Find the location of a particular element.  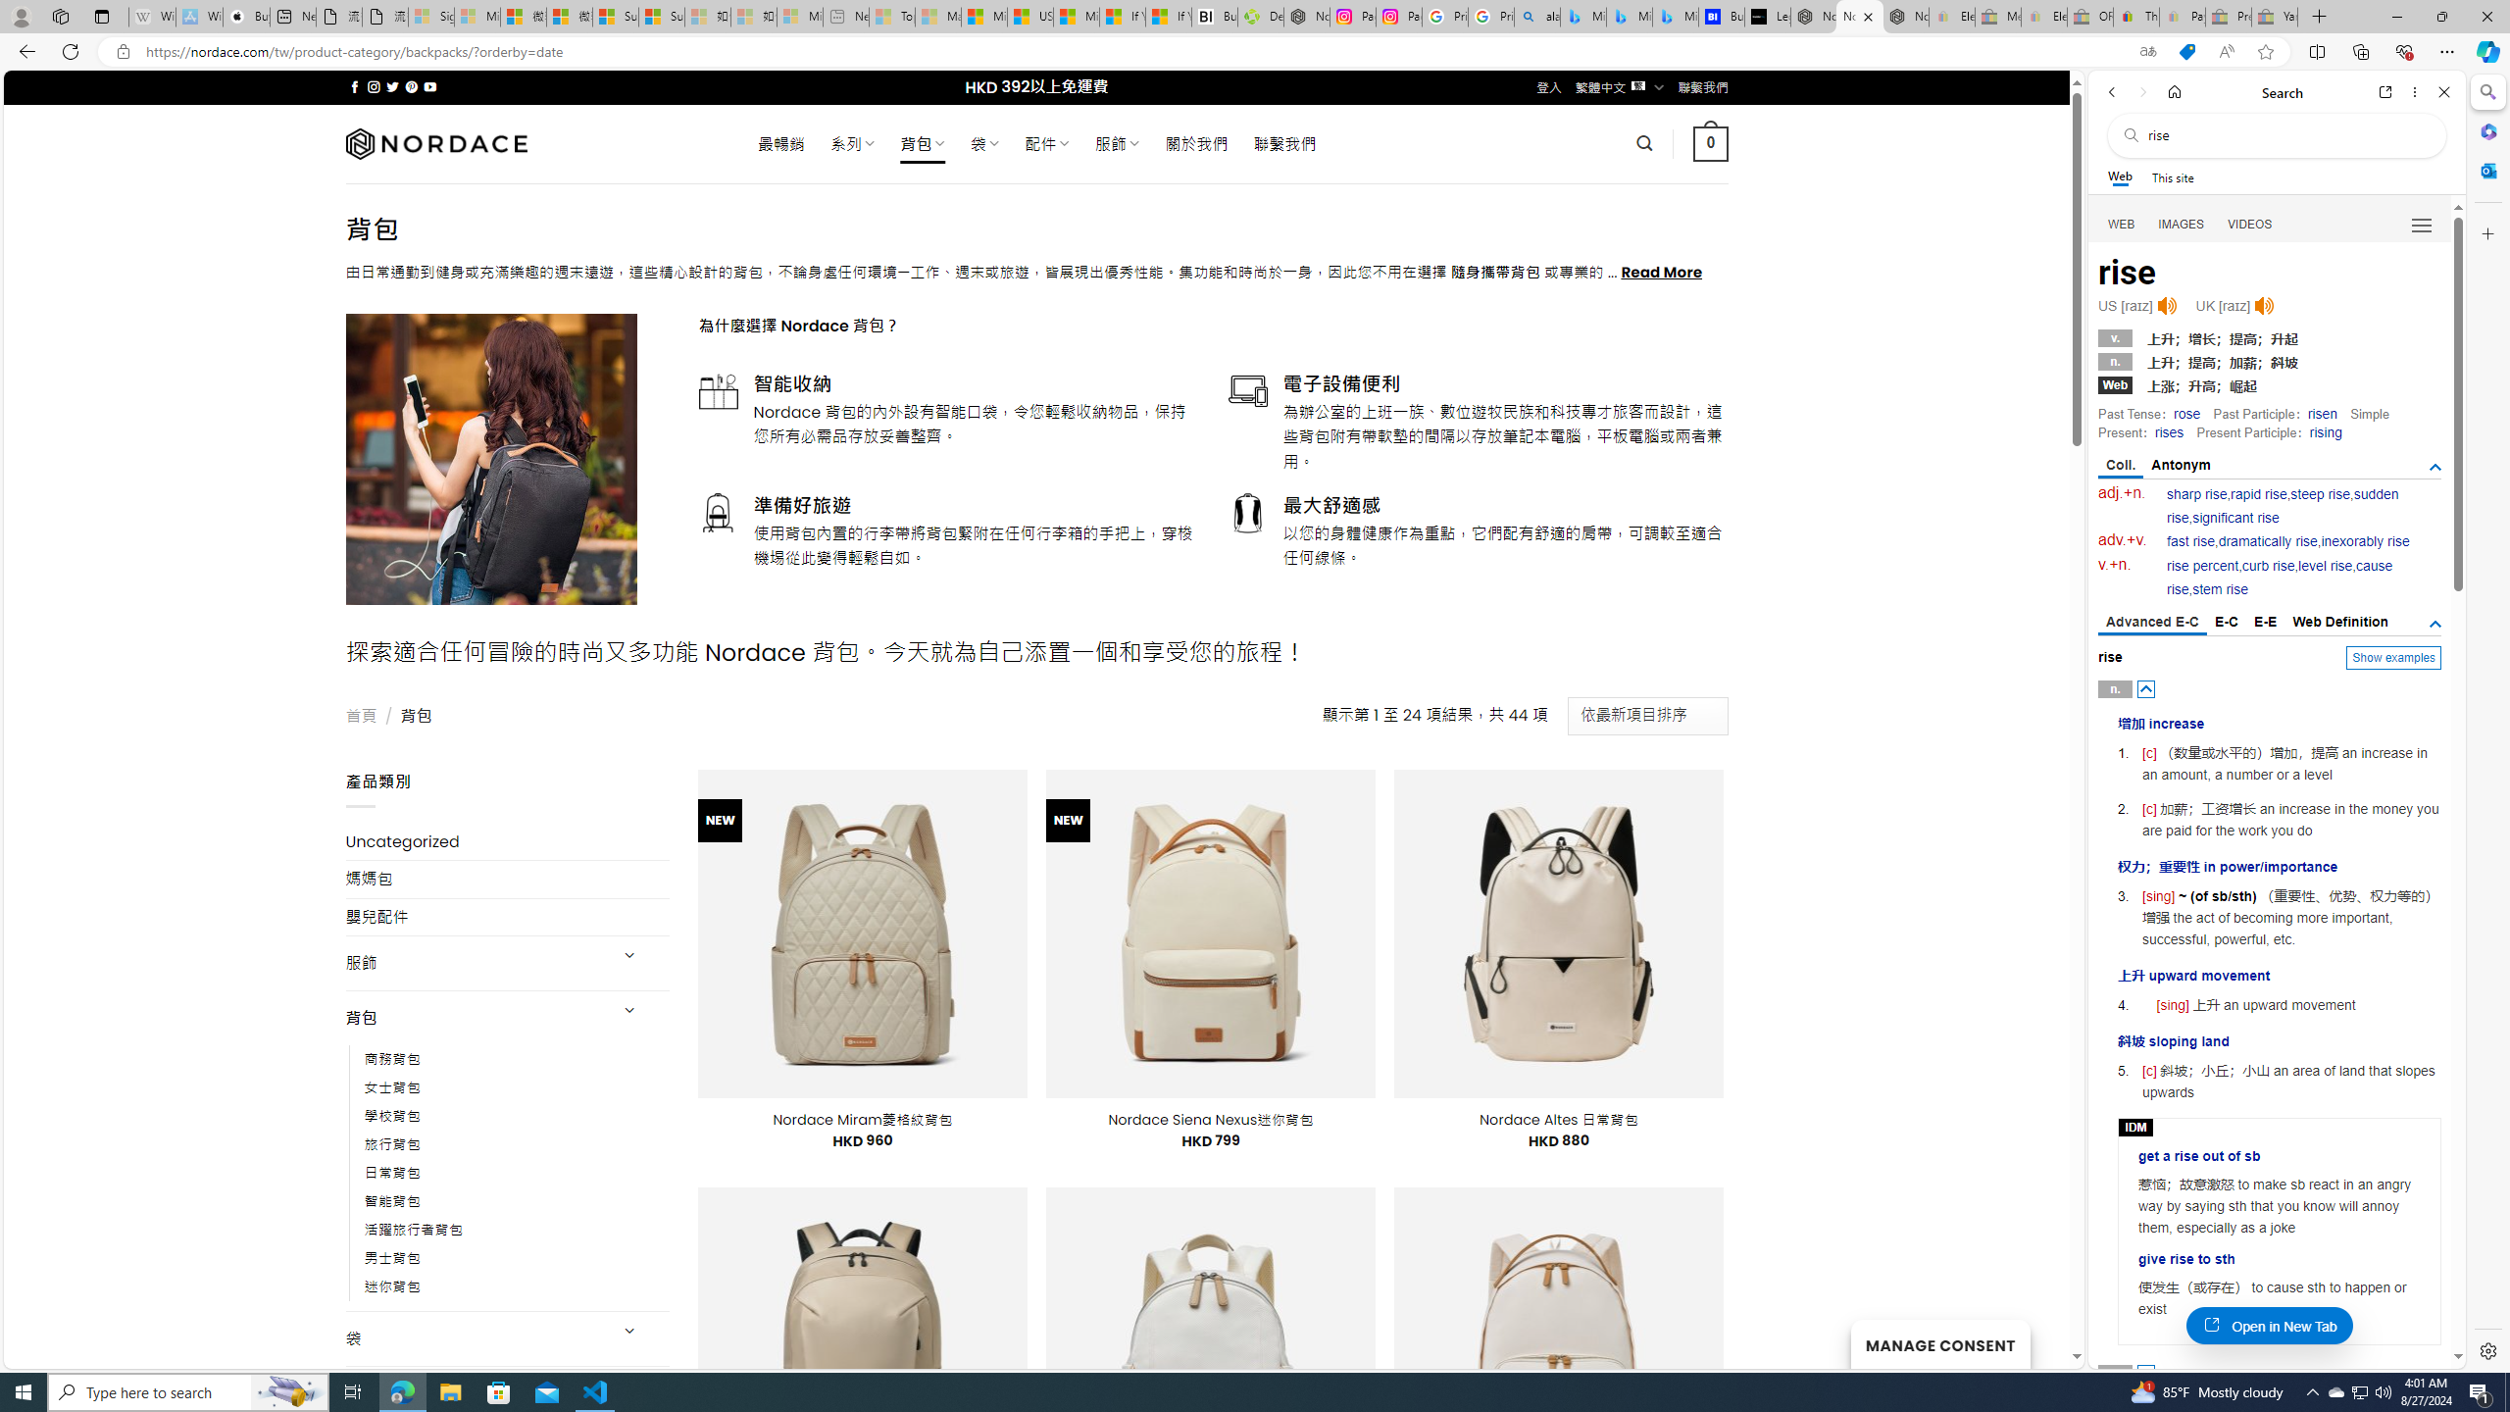

Wikipedia - Sleeping is located at coordinates (151, 17).